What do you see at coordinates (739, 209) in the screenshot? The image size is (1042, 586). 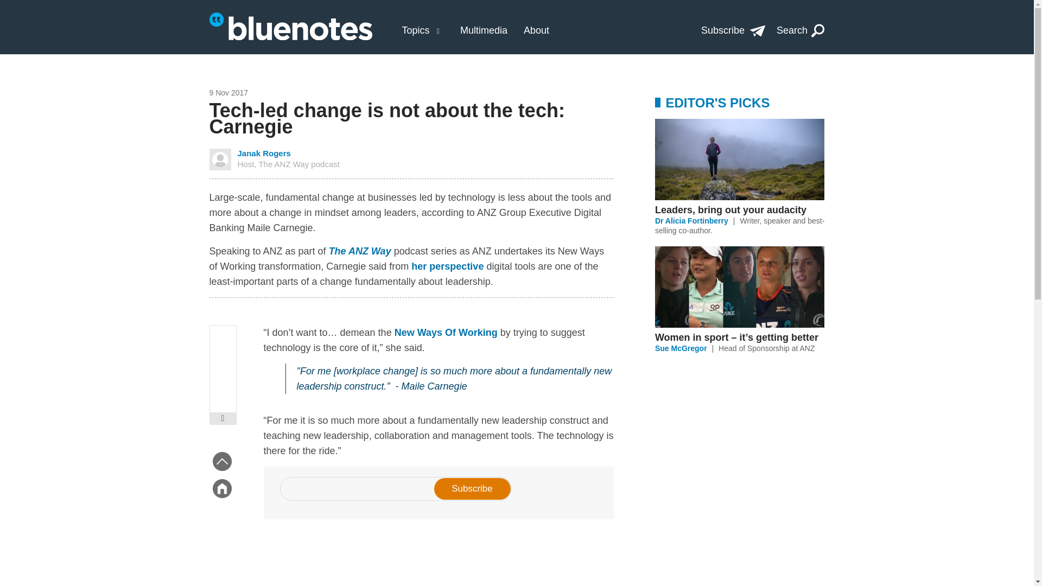 I see `Leaders, bring out your audacity` at bounding box center [739, 209].